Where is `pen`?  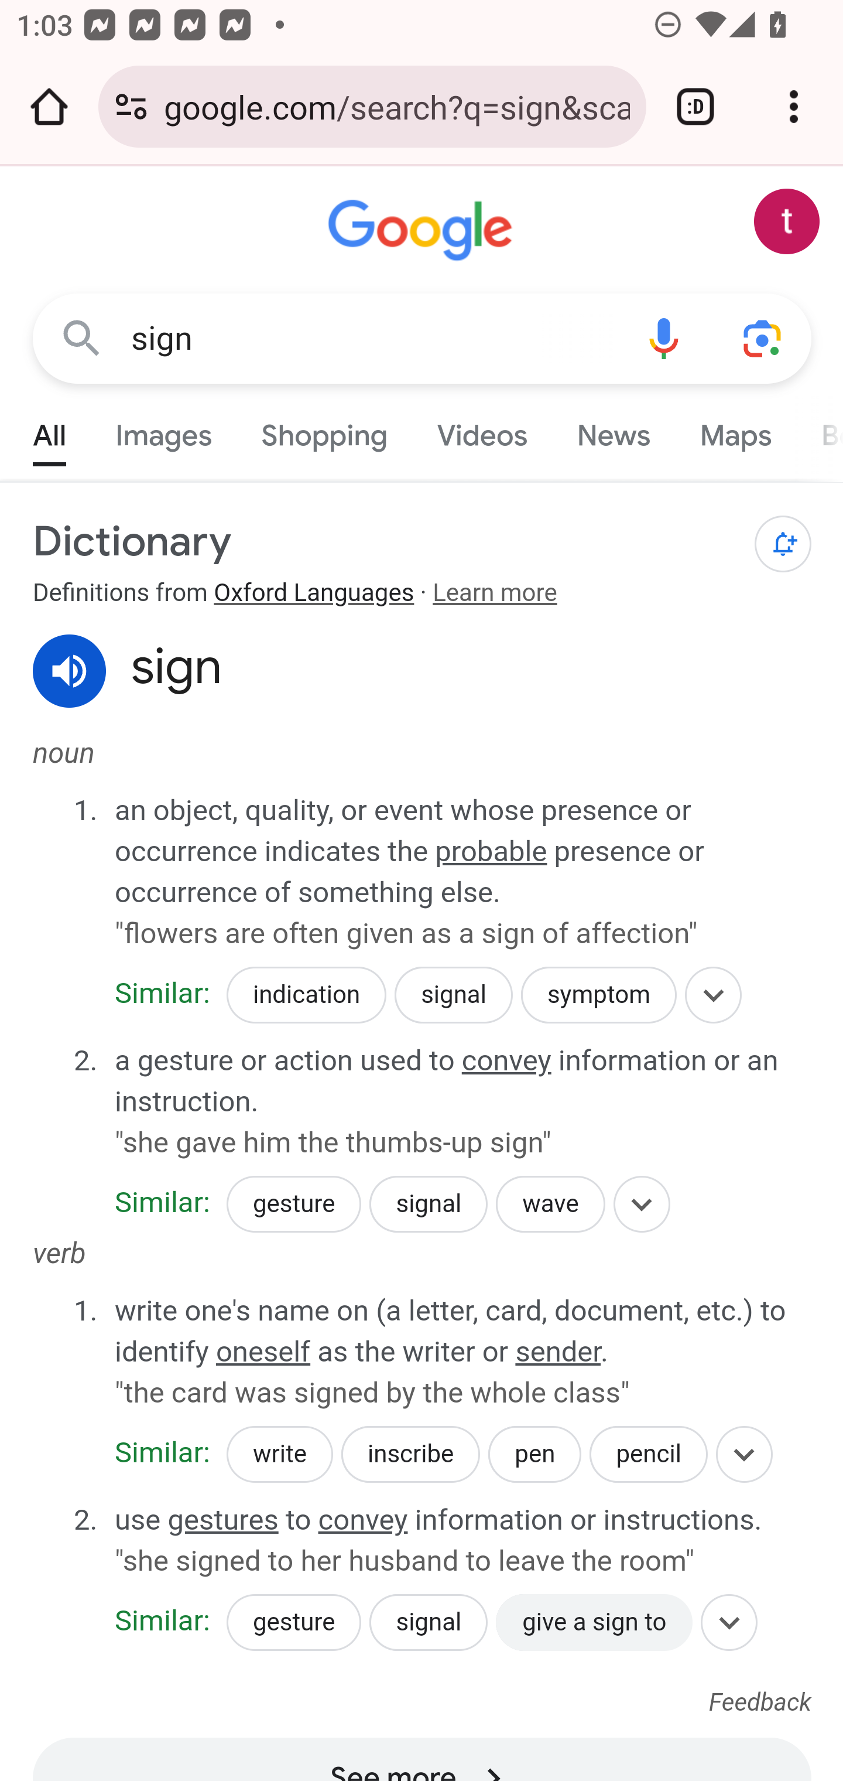
pen is located at coordinates (534, 1455).